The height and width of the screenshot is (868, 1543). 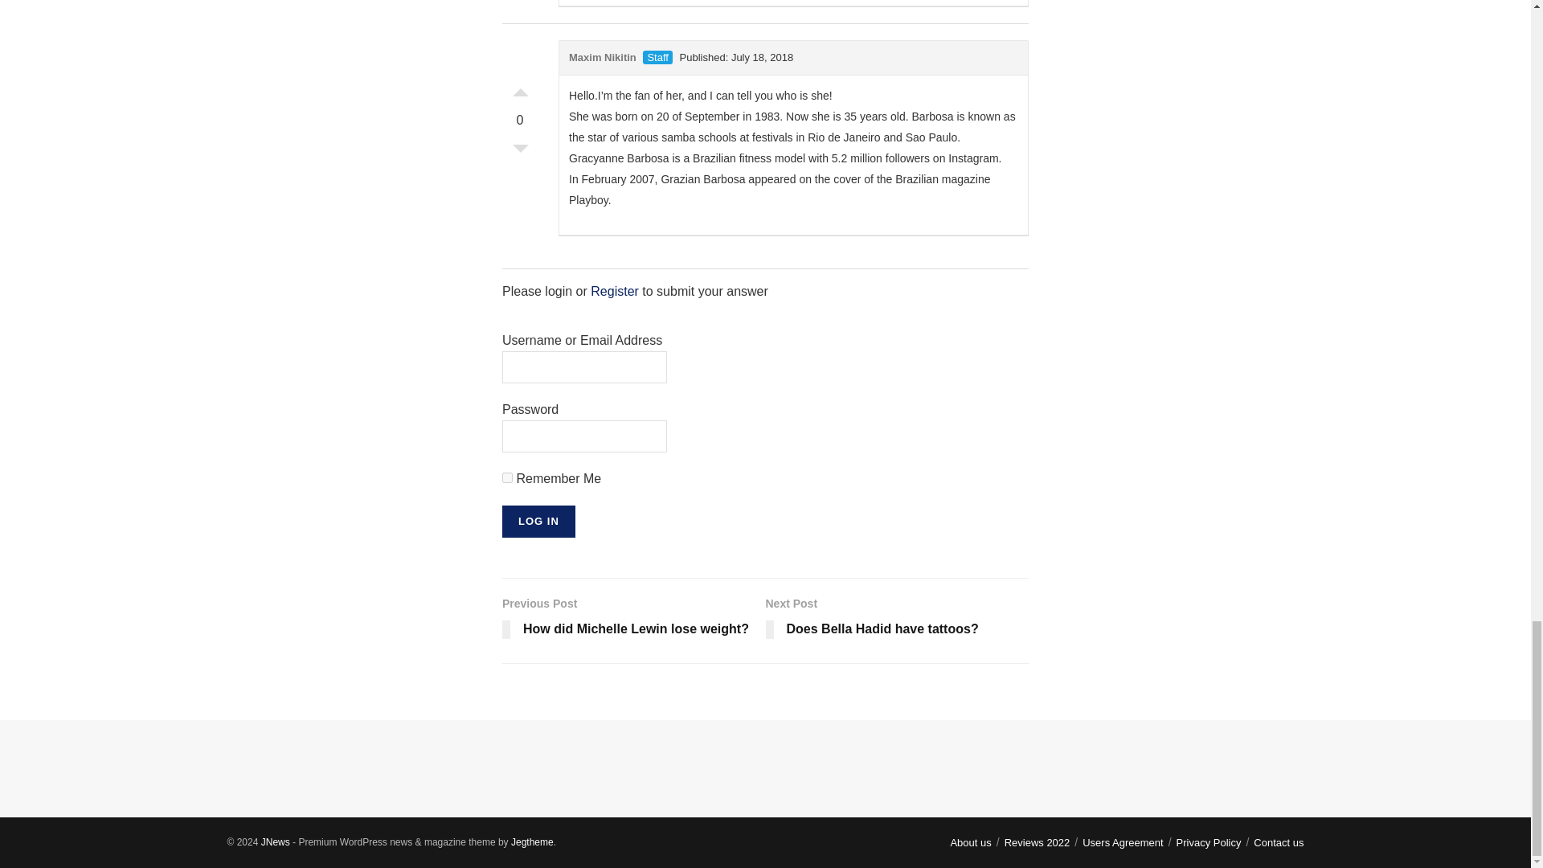 What do you see at coordinates (507, 477) in the screenshot?
I see `forever` at bounding box center [507, 477].